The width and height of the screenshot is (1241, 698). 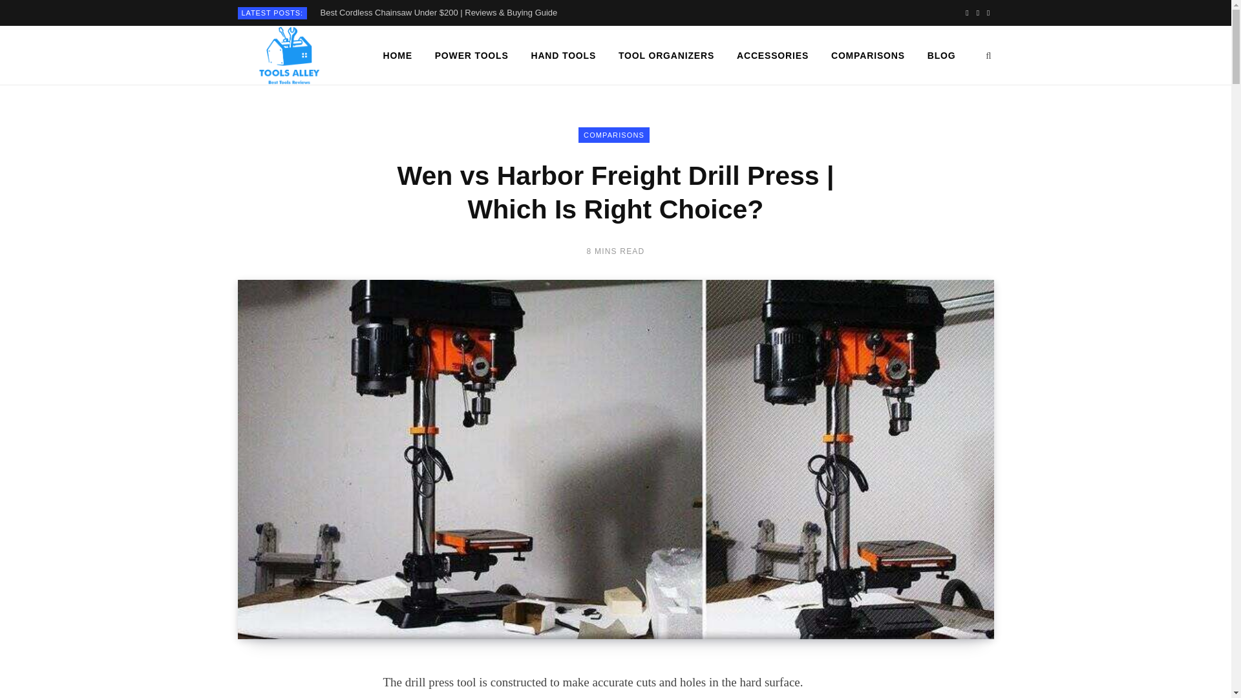 What do you see at coordinates (772, 56) in the screenshot?
I see `ACCESSORIES` at bounding box center [772, 56].